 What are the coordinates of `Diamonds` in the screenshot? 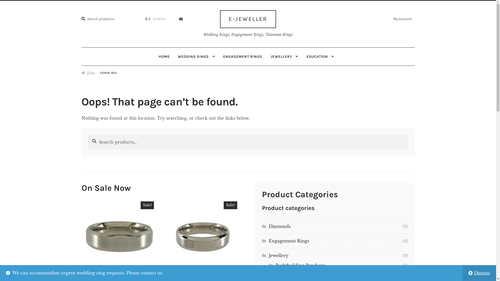 It's located at (280, 226).